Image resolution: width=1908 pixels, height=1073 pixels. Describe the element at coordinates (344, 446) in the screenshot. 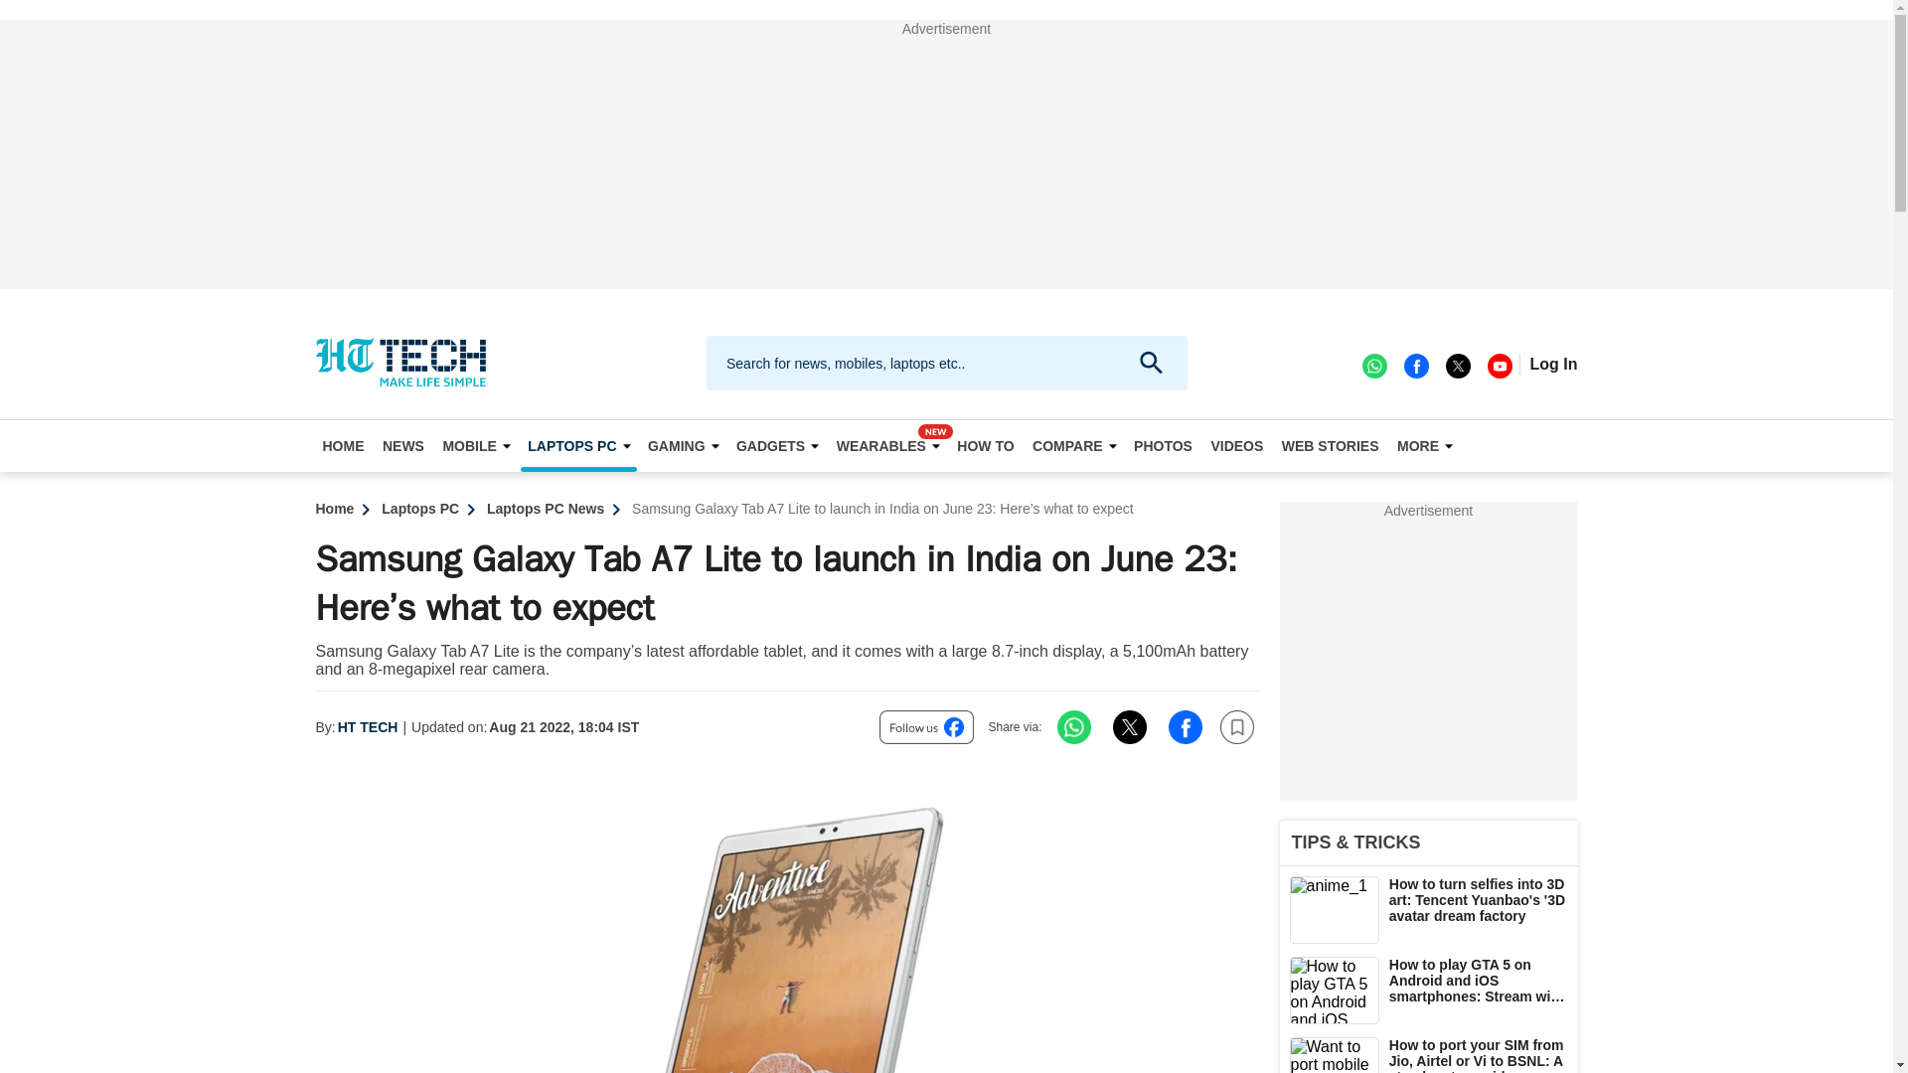

I see `HOME` at that location.